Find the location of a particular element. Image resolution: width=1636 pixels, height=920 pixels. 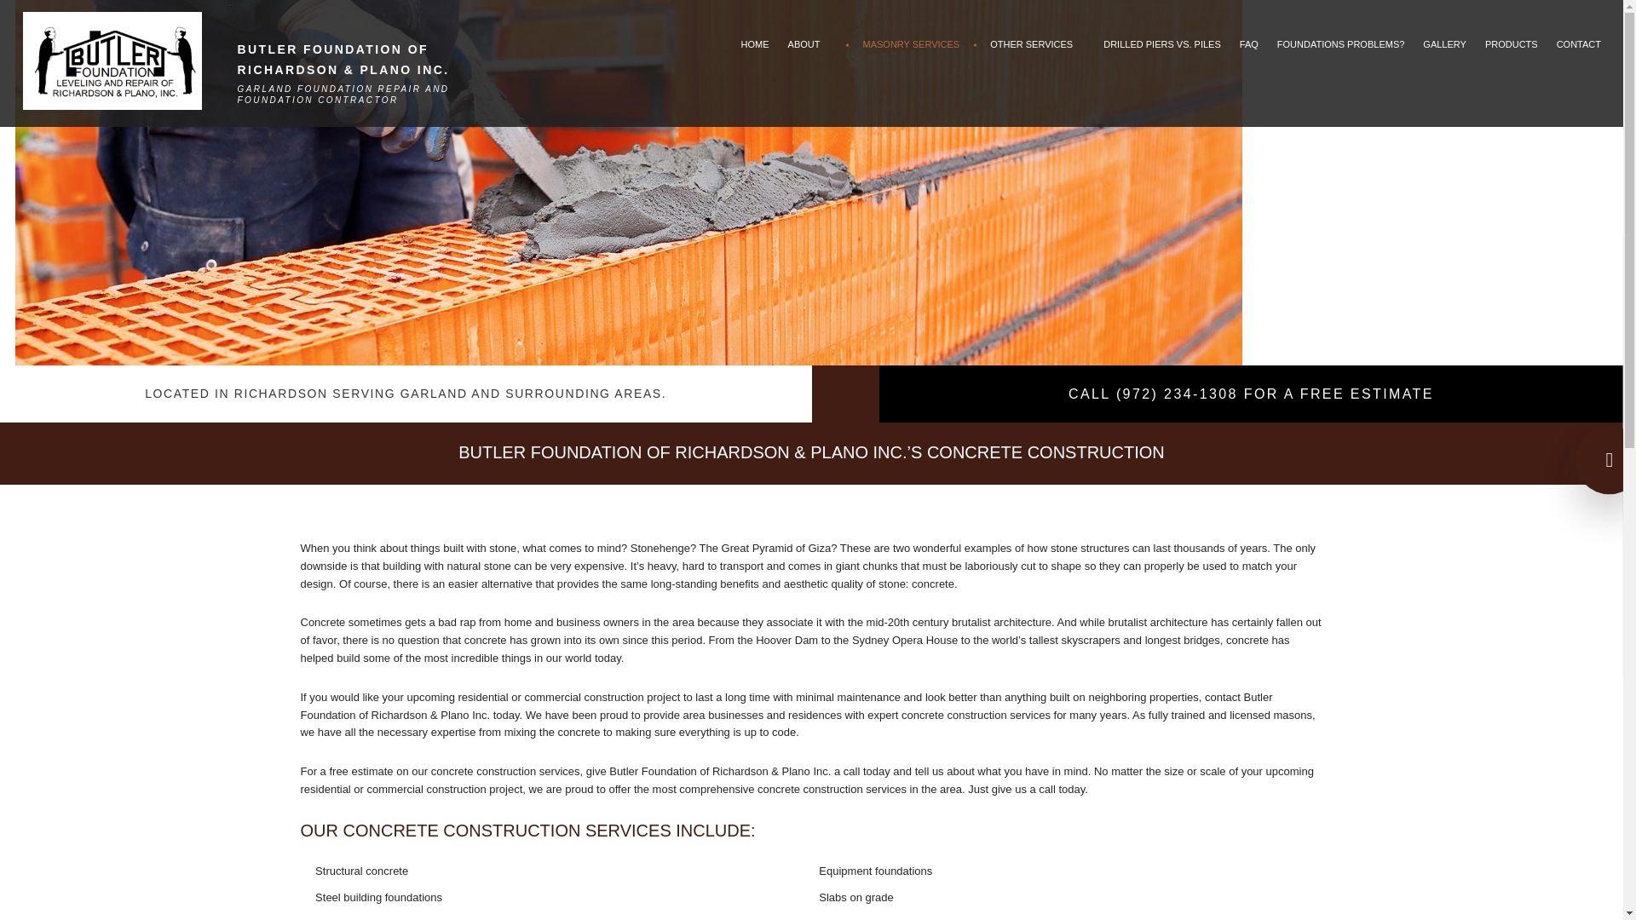

SERVICE AREAS is located at coordinates (911, 383).